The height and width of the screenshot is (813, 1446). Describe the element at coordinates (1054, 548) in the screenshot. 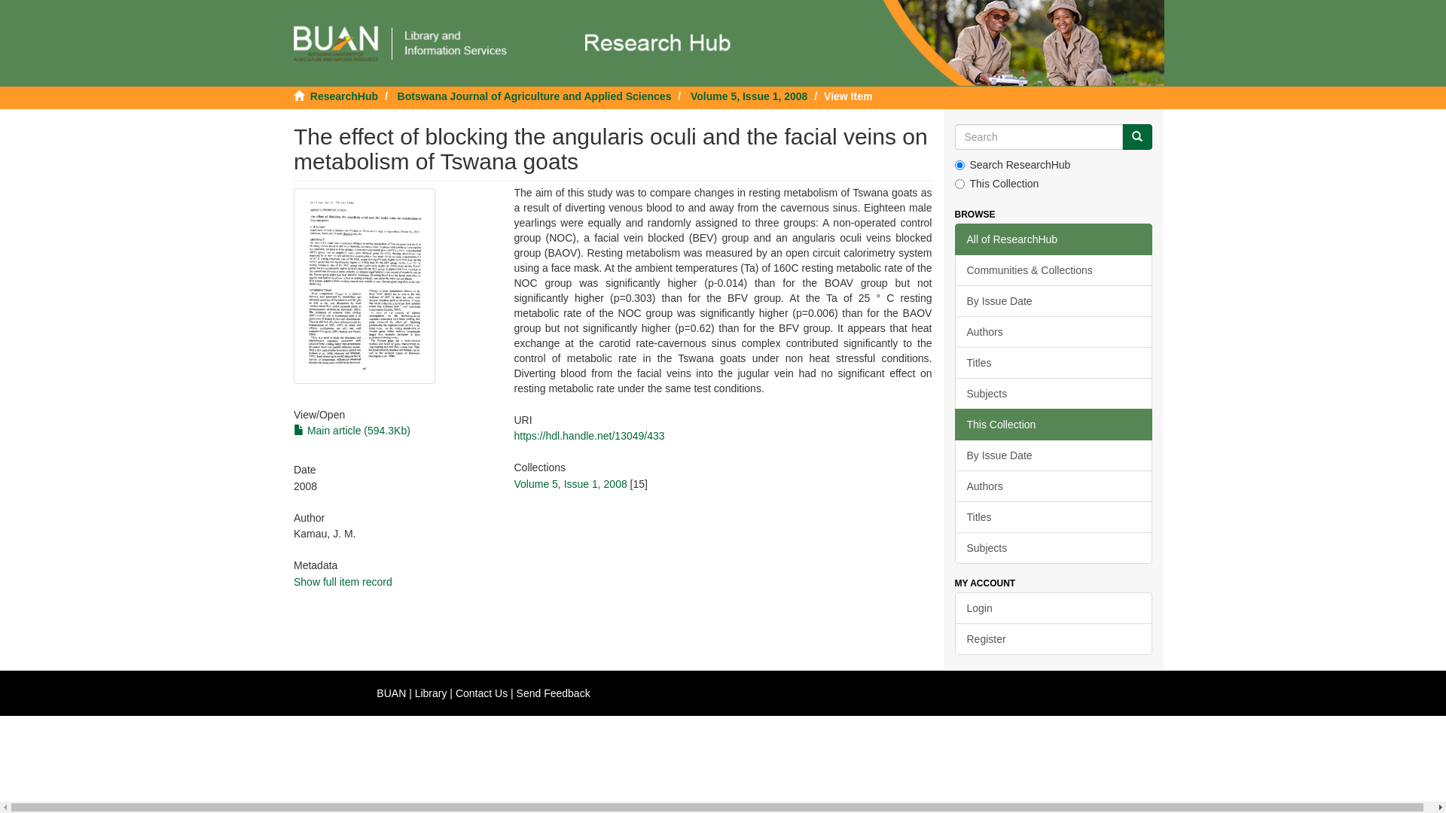

I see `Subjects` at that location.